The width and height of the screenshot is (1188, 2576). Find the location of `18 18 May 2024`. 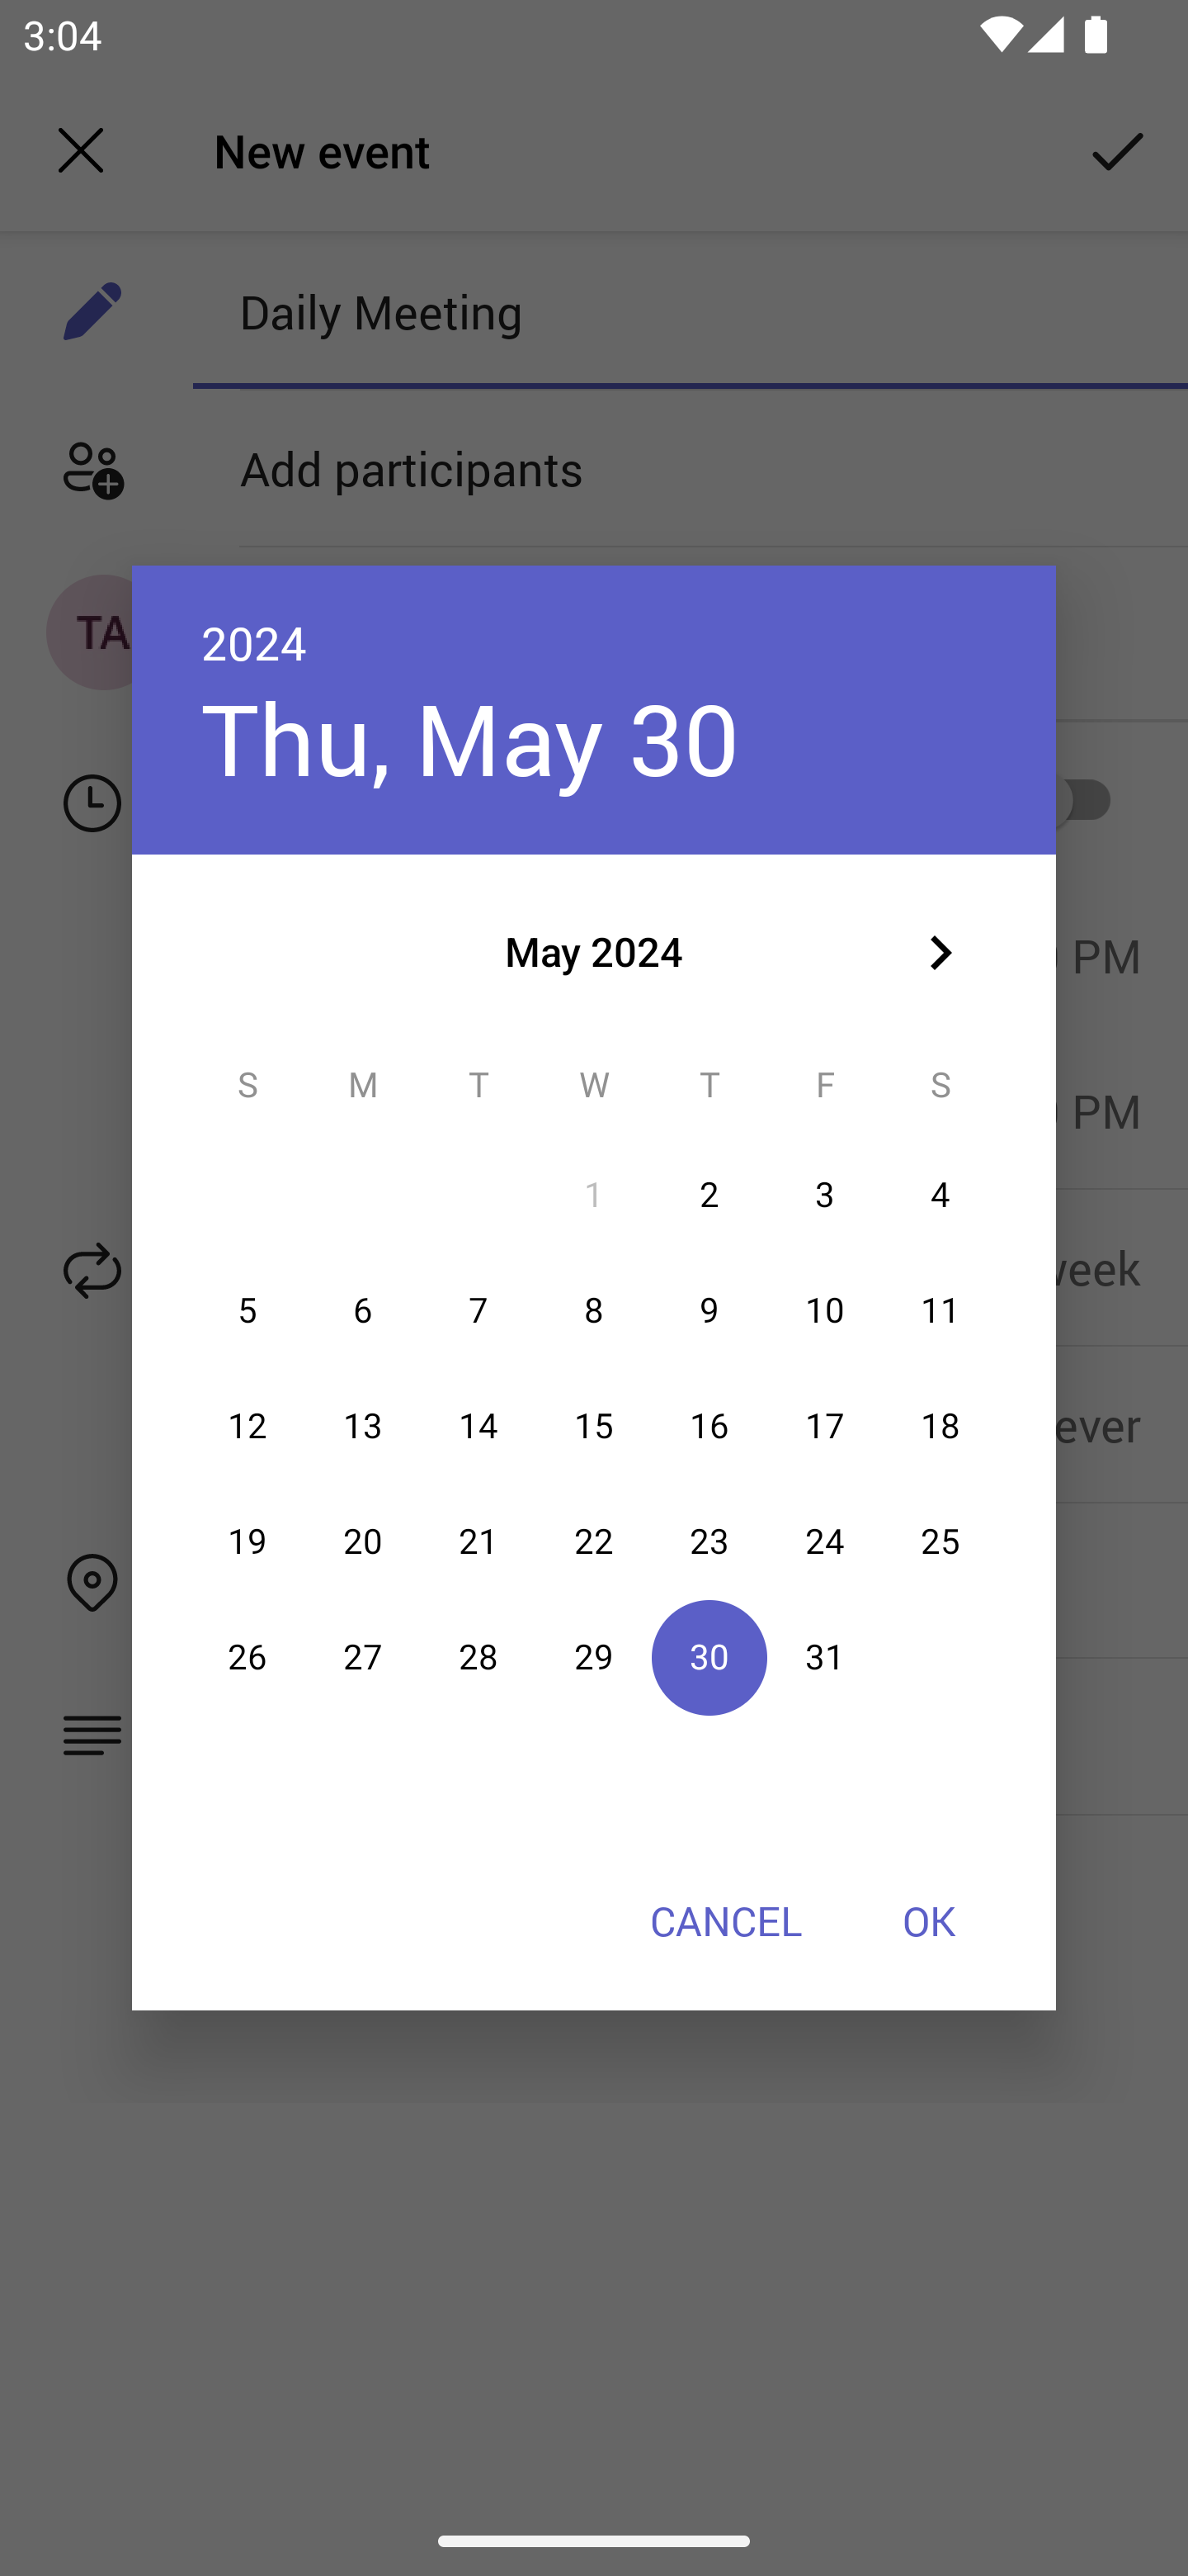

18 18 May 2024 is located at coordinates (940, 1425).